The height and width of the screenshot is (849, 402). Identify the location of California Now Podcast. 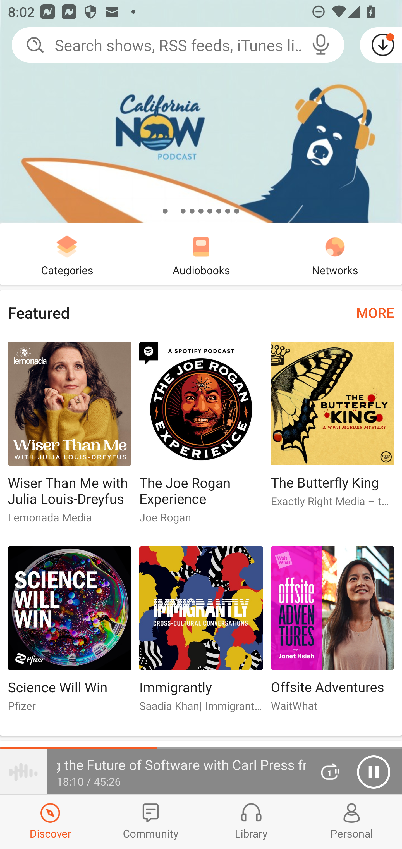
(201, 112).